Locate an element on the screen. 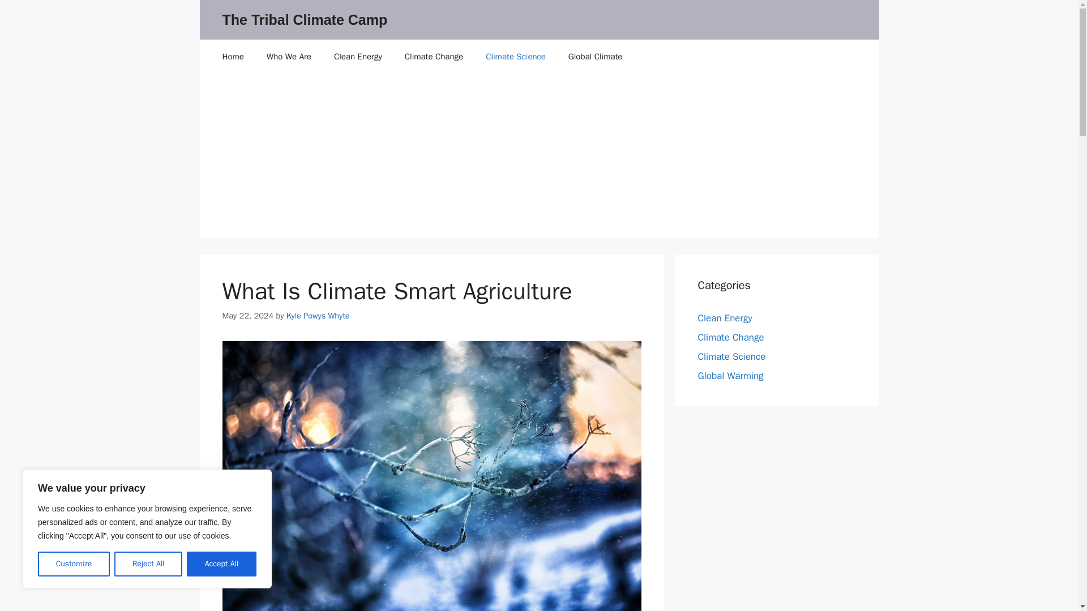  Climate Change is located at coordinates (434, 57).